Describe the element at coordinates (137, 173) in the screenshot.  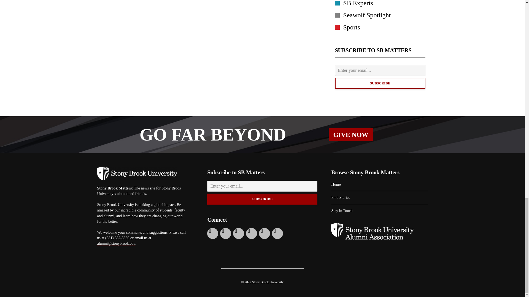
I see `stony-brook-university-logo-horizontal-white-300` at that location.